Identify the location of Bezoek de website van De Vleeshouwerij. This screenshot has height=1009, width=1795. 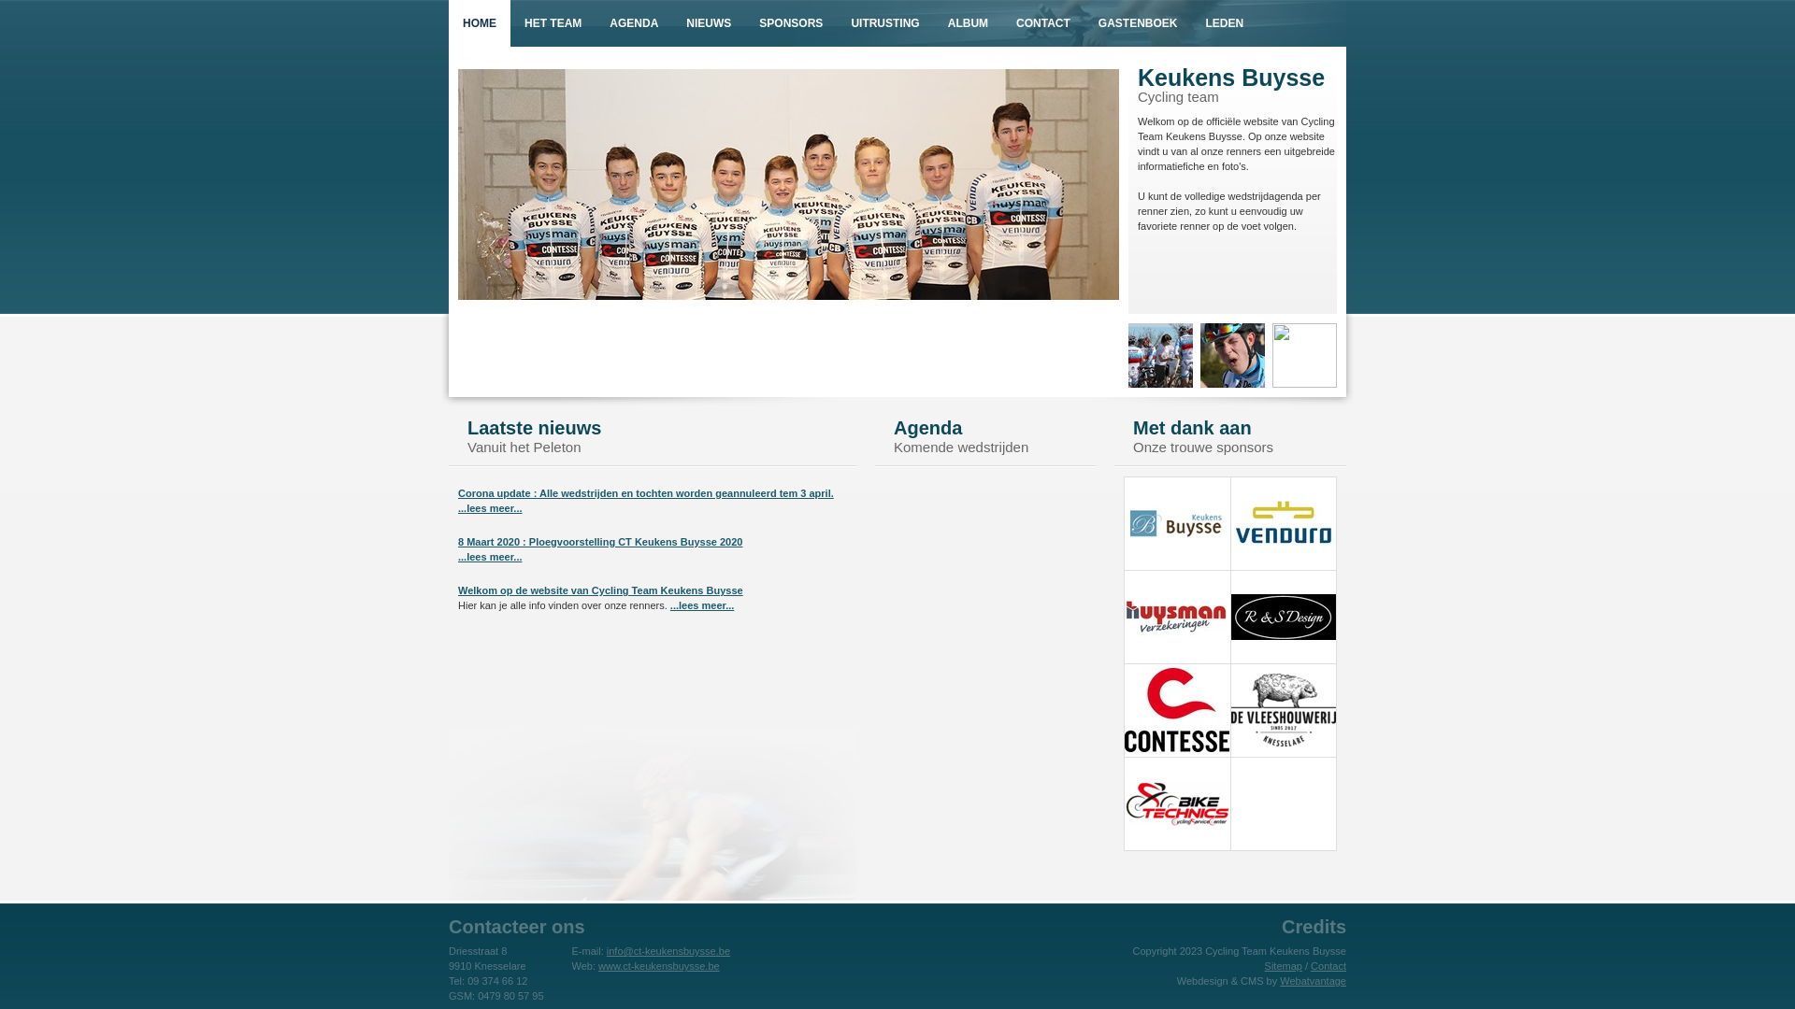
(1283, 753).